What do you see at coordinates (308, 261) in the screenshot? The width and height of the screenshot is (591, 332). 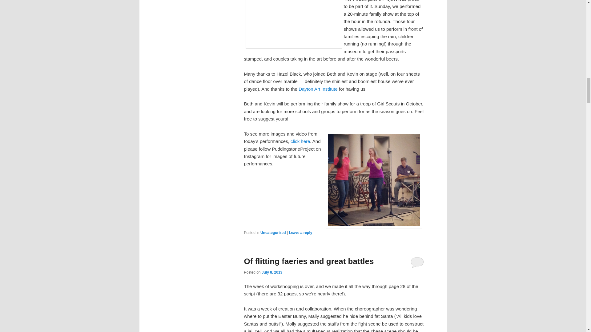 I see `Of flitting faeries and great battles` at bounding box center [308, 261].